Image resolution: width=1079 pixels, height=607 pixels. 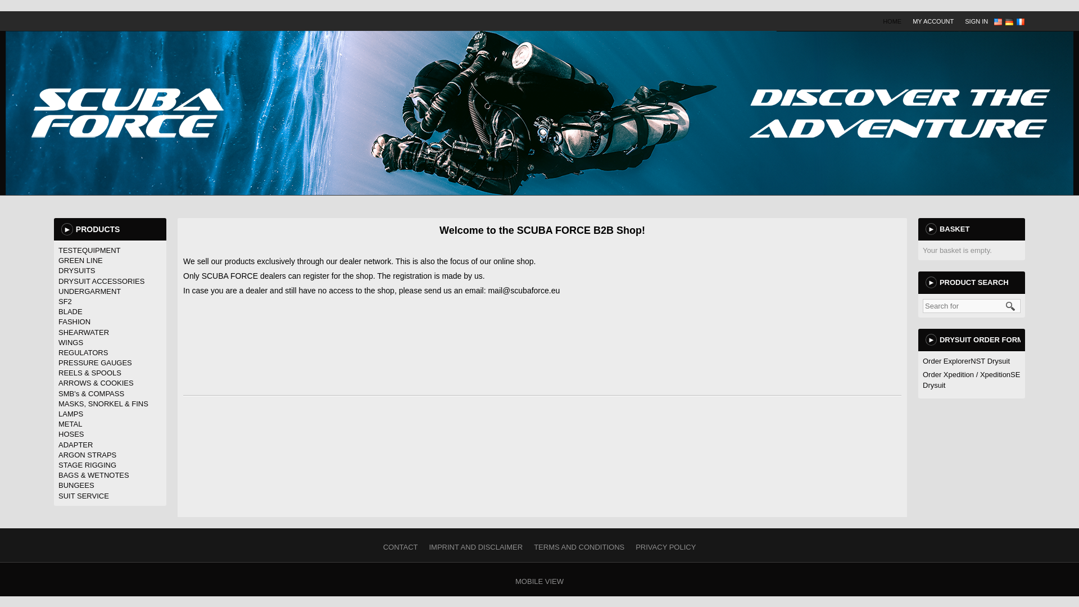 I want to click on DRYSUITS, so click(x=76, y=271).